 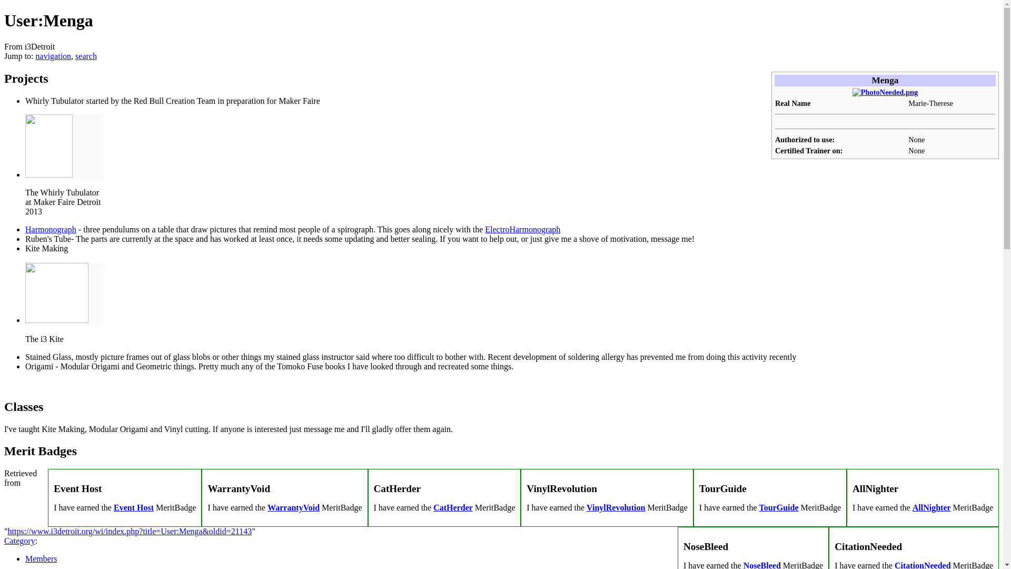 I want to click on Category, so click(x=19, y=541).